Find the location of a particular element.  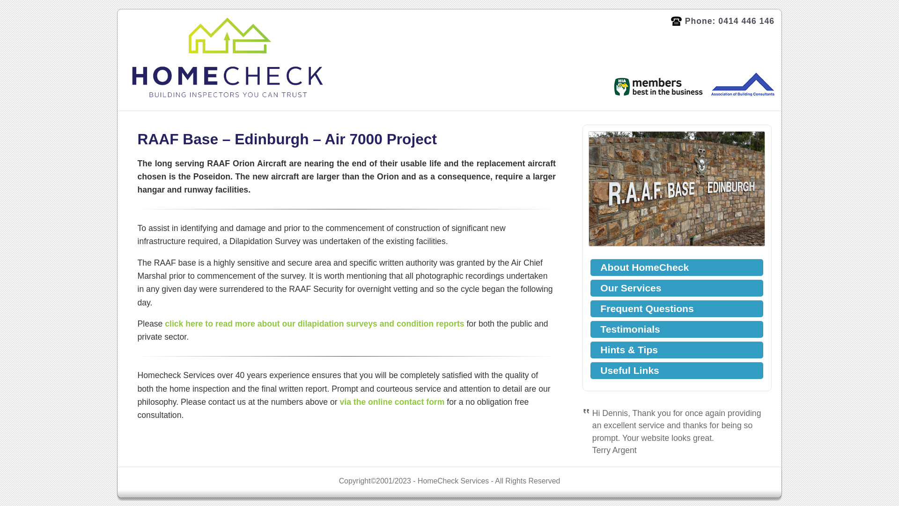

Click here to open the home page of HomeCheck Services is located at coordinates (228, 58).